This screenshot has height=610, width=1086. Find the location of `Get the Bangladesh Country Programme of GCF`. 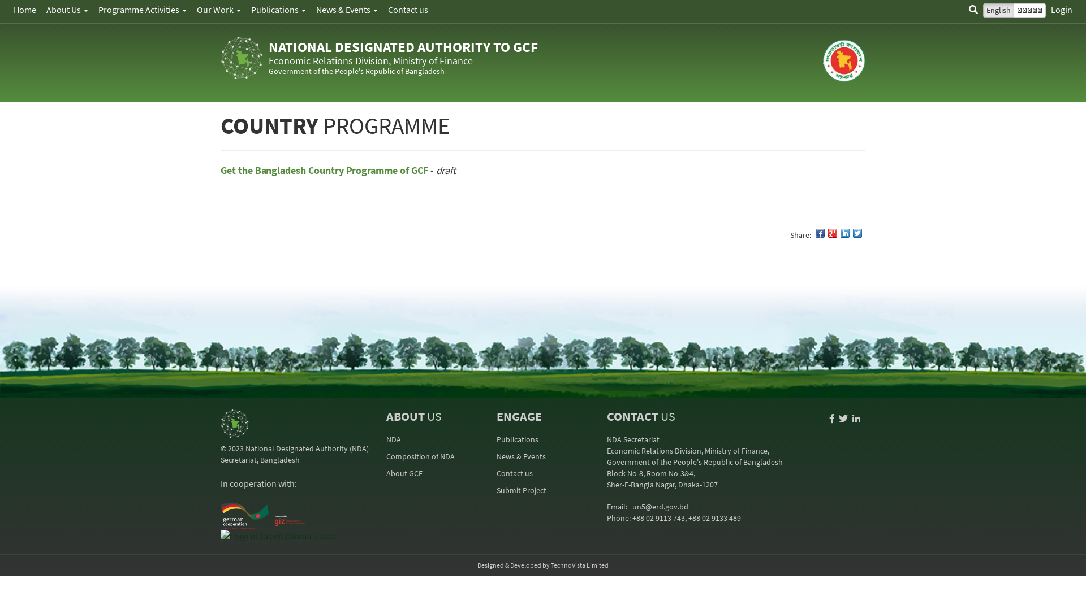

Get the Bangladesh Country Programme of GCF is located at coordinates (325, 171).